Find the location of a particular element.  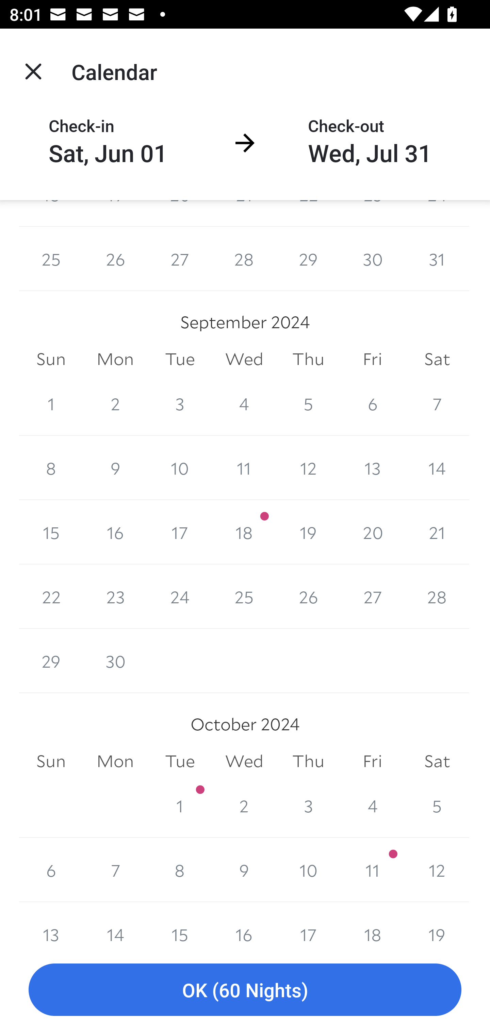

26 26 September 2024 is located at coordinates (308, 596).